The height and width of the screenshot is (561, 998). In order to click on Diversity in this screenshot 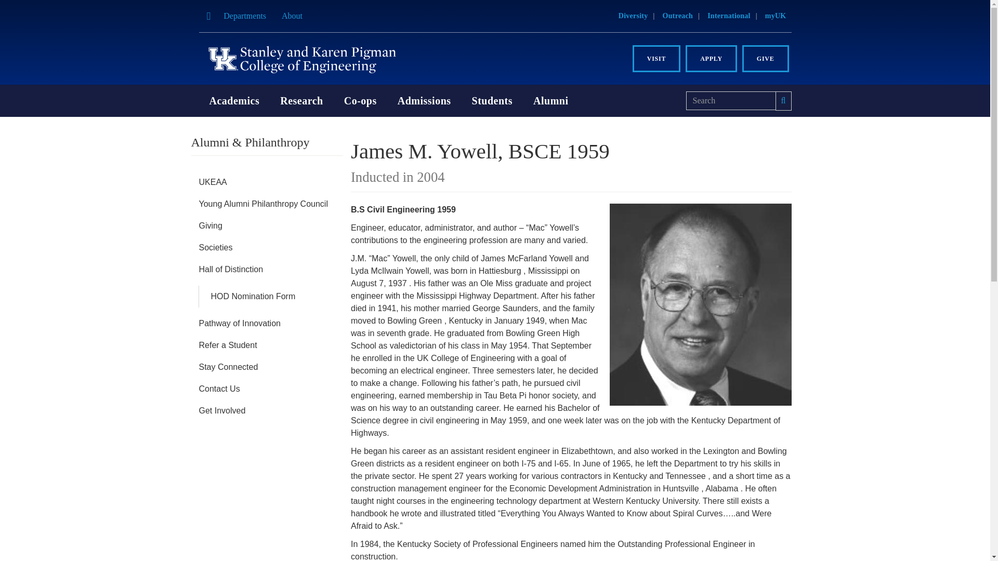, I will do `click(633, 16)`.